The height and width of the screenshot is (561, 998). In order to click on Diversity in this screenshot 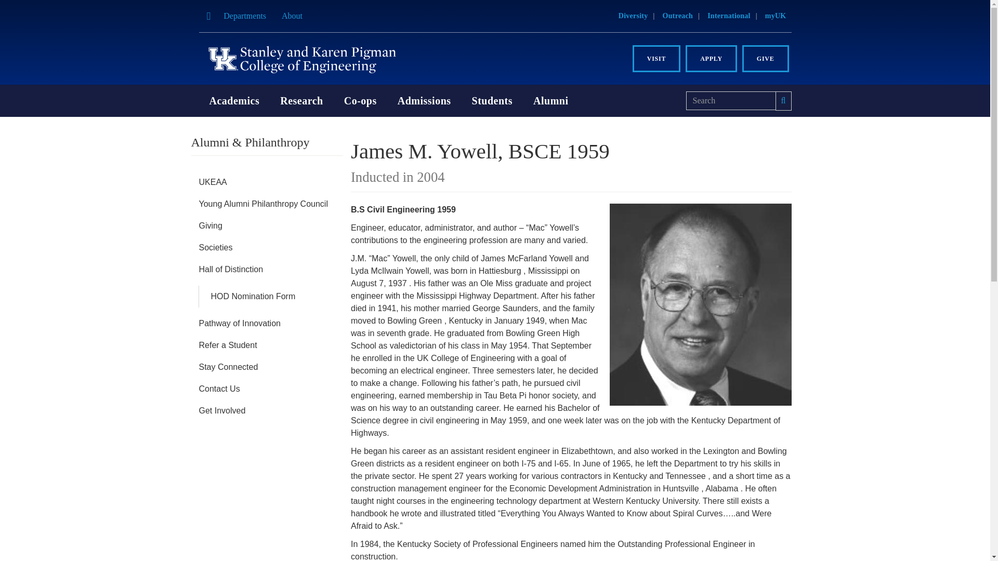, I will do `click(633, 16)`.